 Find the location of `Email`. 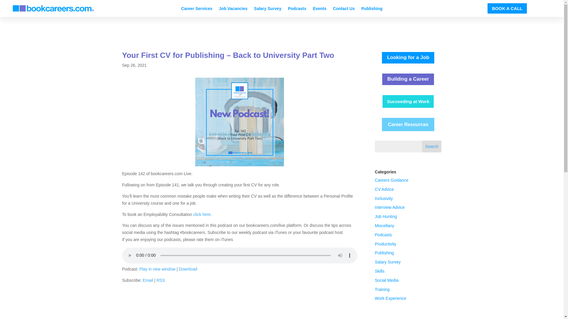

Email is located at coordinates (148, 280).